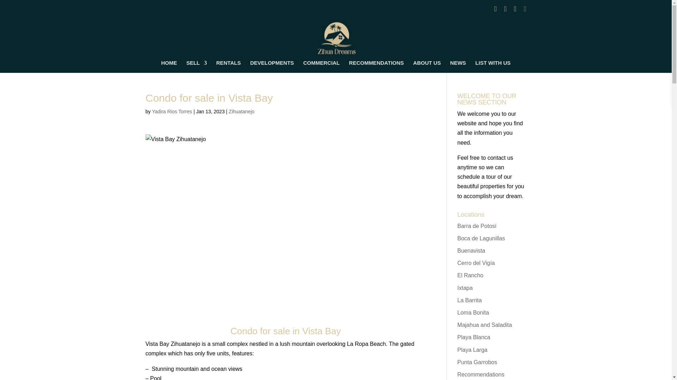 The height and width of the screenshot is (380, 677). I want to click on RENTALS, so click(228, 66).